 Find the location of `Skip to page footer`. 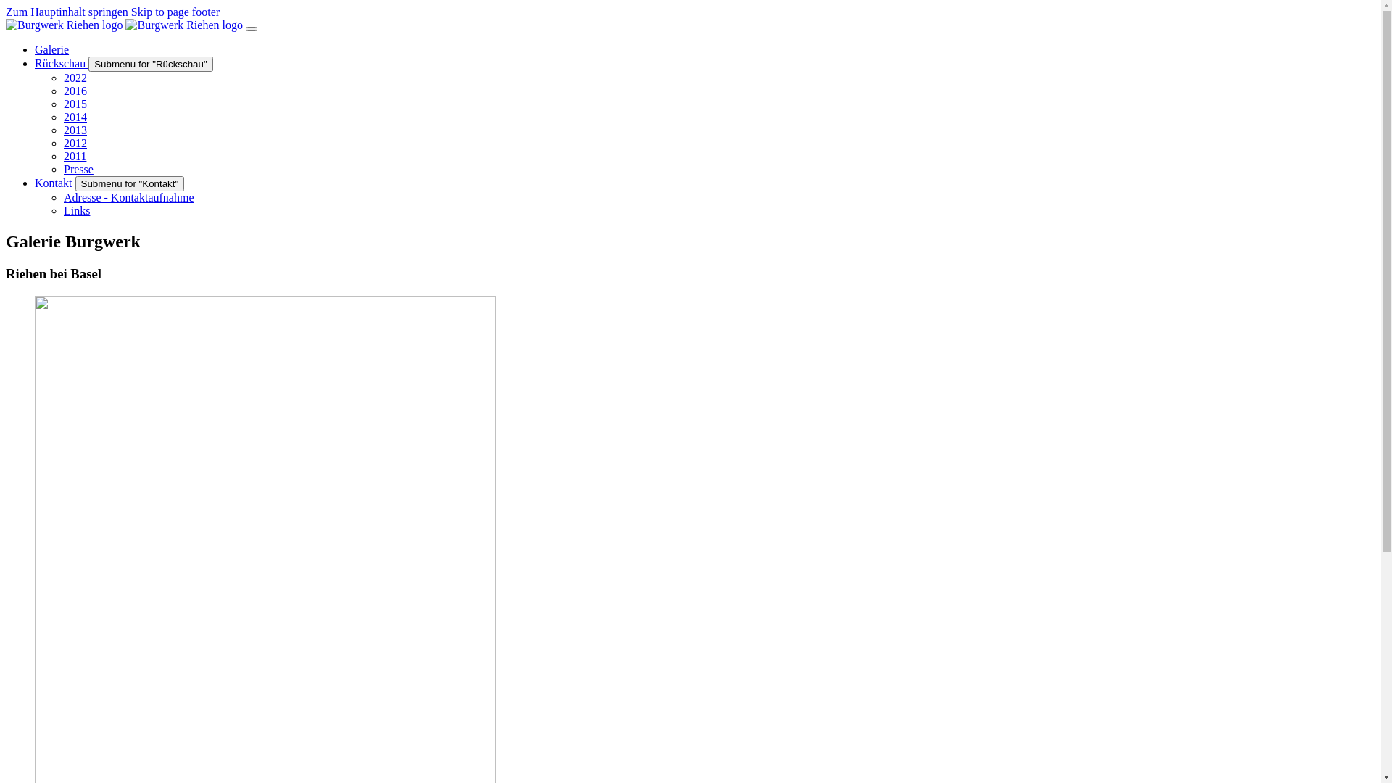

Skip to page footer is located at coordinates (175, 12).